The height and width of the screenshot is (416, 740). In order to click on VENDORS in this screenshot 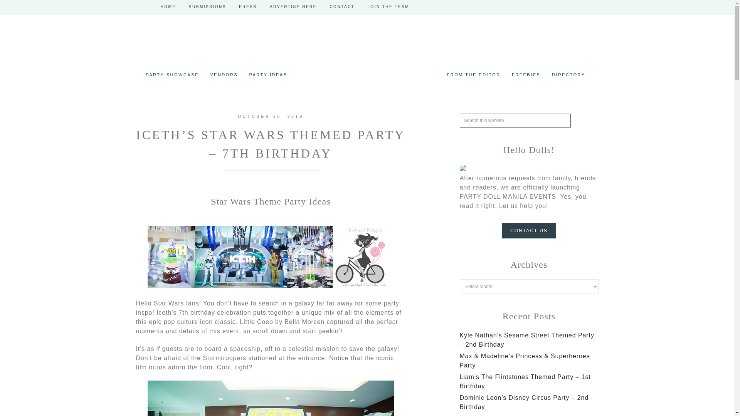, I will do `click(224, 75)`.